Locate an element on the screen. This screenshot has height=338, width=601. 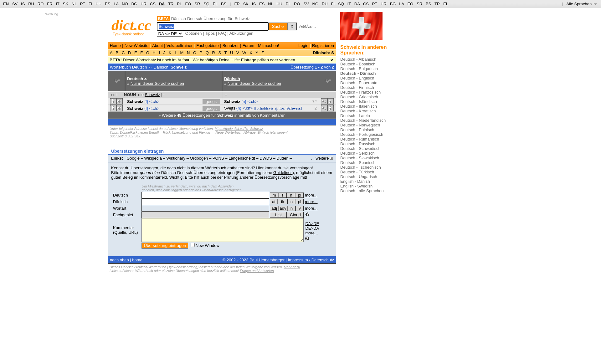
X is located at coordinates (251, 53).